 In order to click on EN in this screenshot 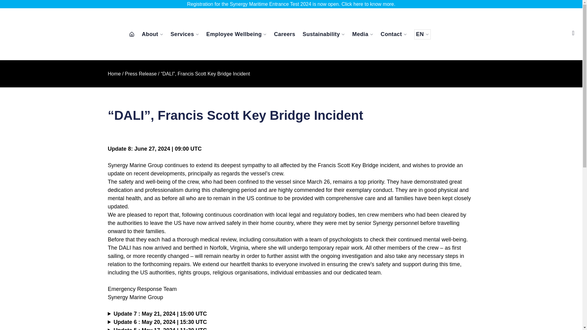, I will do `click(423, 34)`.